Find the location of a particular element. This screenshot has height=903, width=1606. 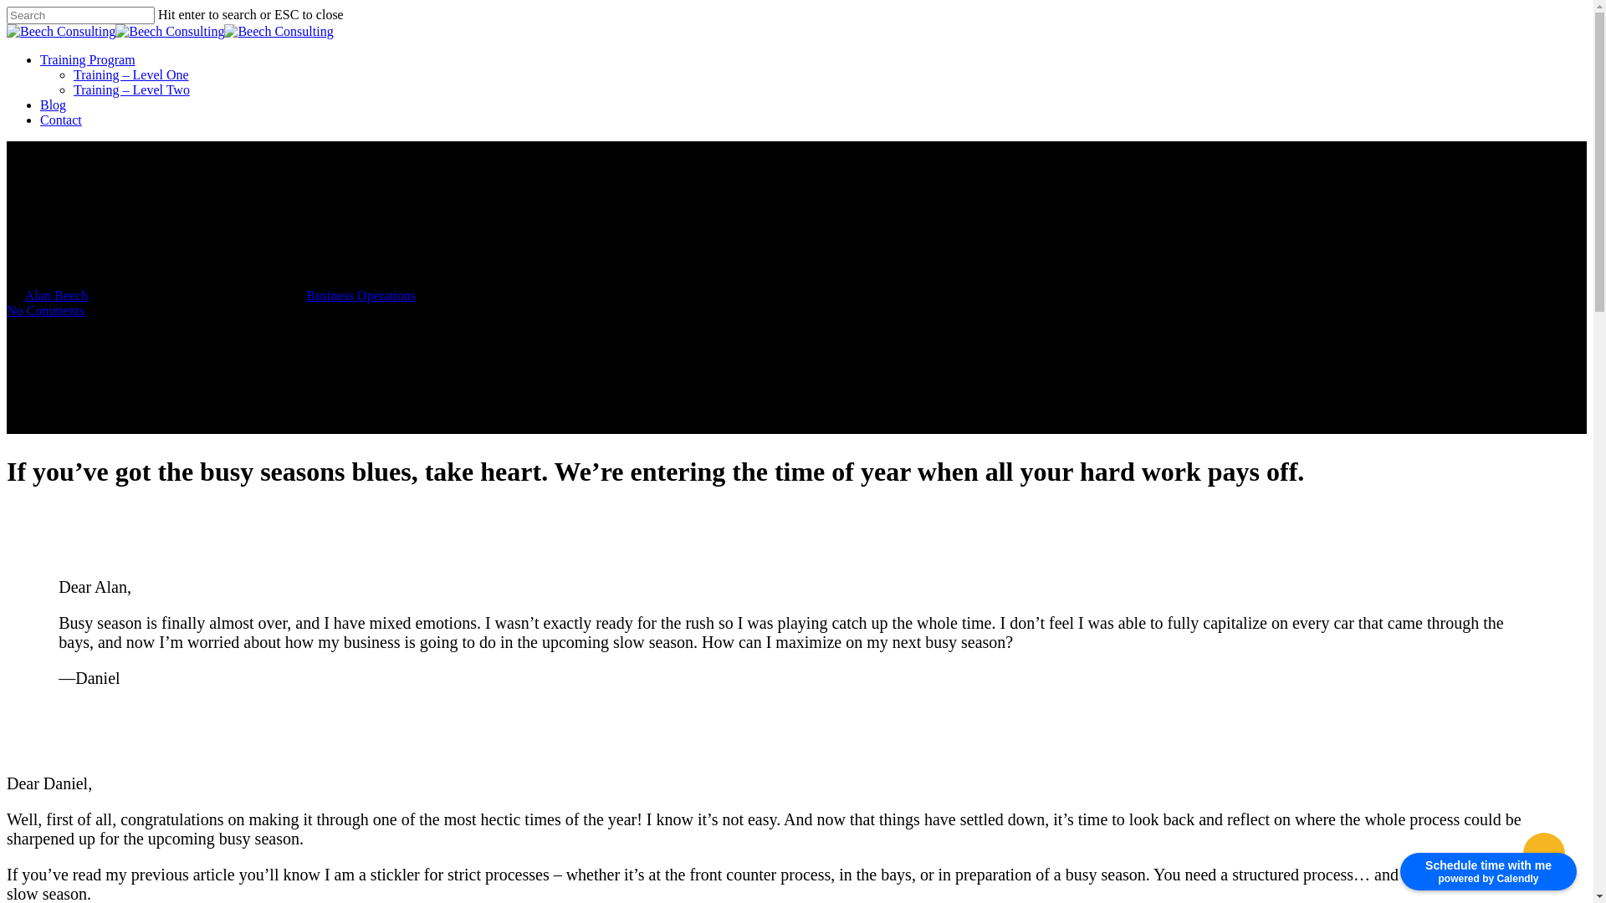

Business Operations is located at coordinates (361, 296).